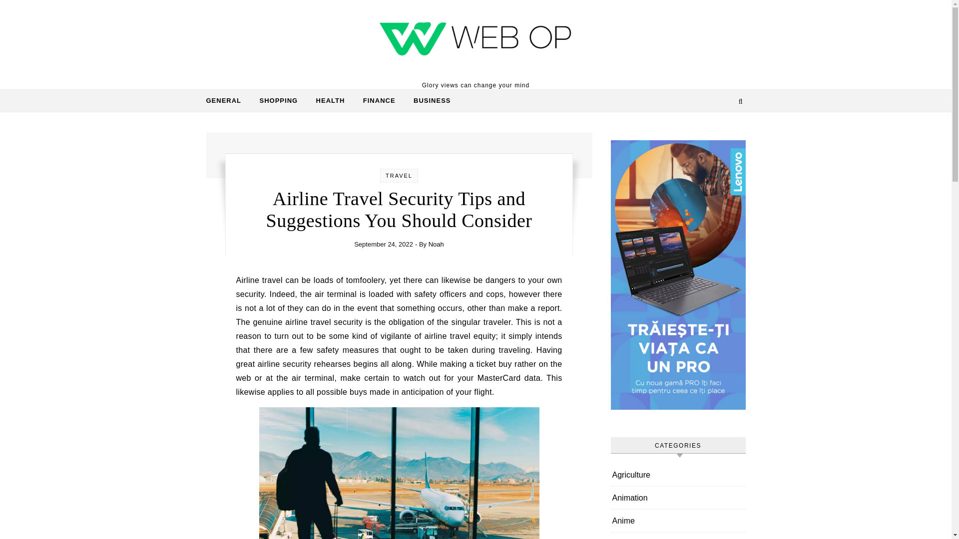  What do you see at coordinates (631, 536) in the screenshot?
I see `Application` at bounding box center [631, 536].